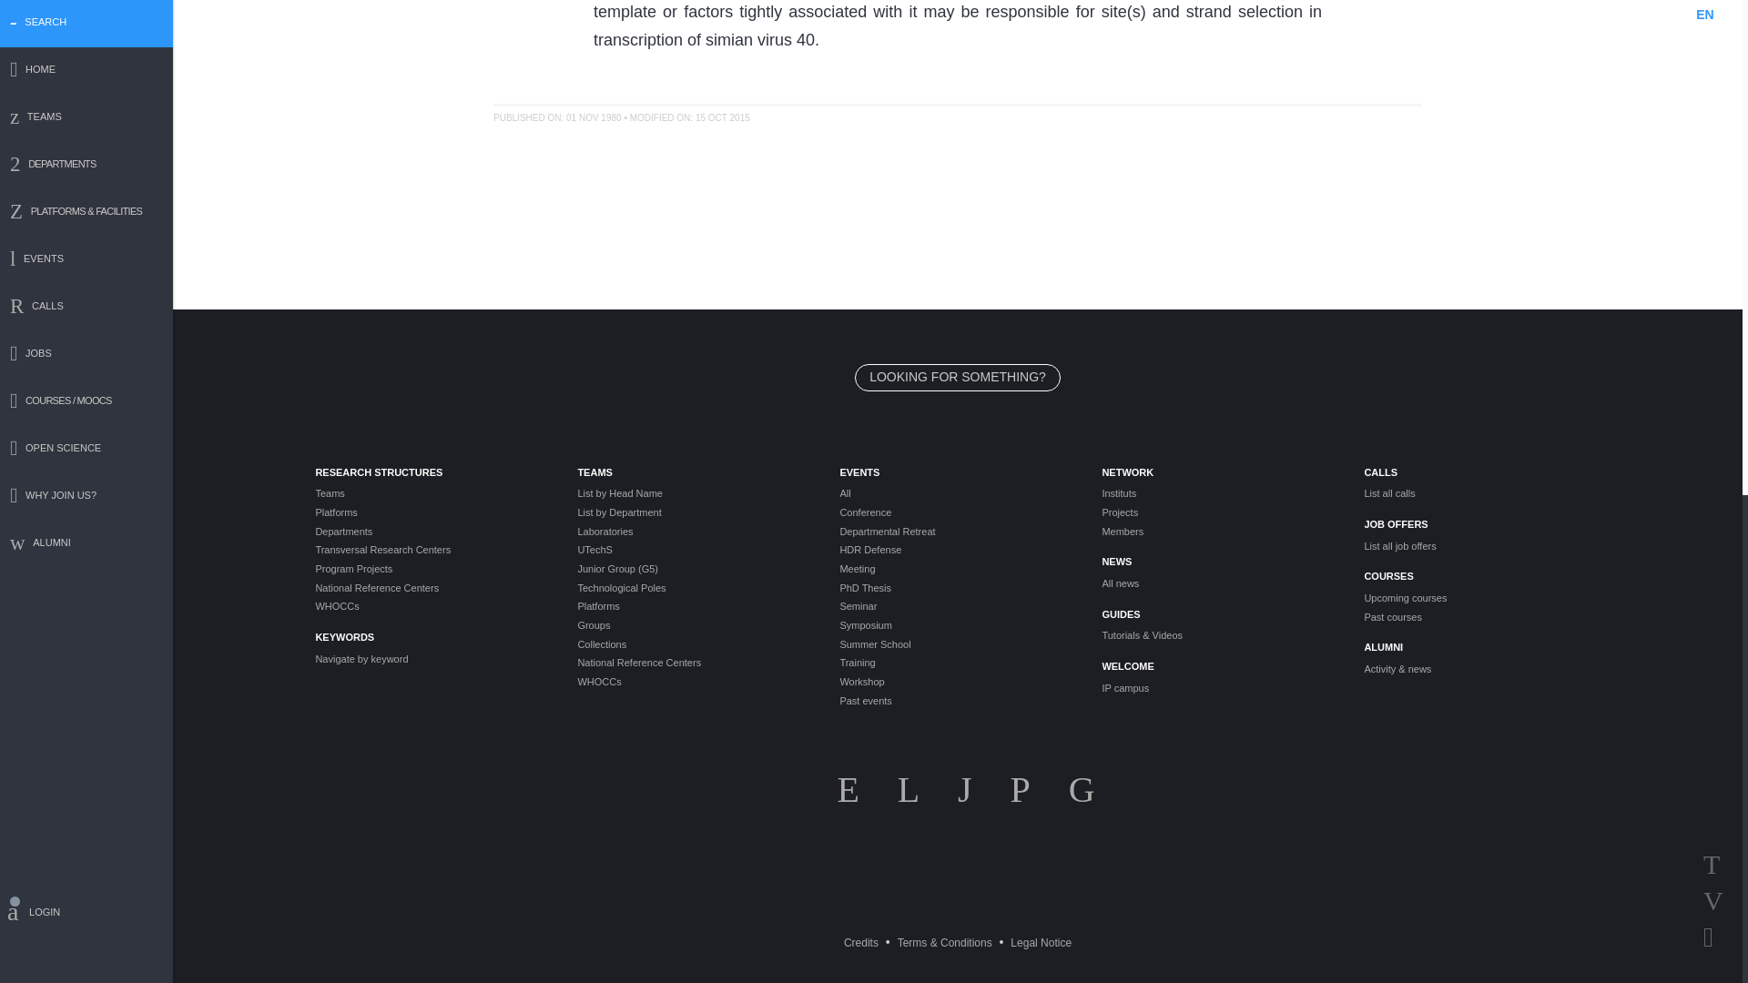 This screenshot has height=983, width=1748. What do you see at coordinates (432, 513) in the screenshot?
I see `Platforms` at bounding box center [432, 513].